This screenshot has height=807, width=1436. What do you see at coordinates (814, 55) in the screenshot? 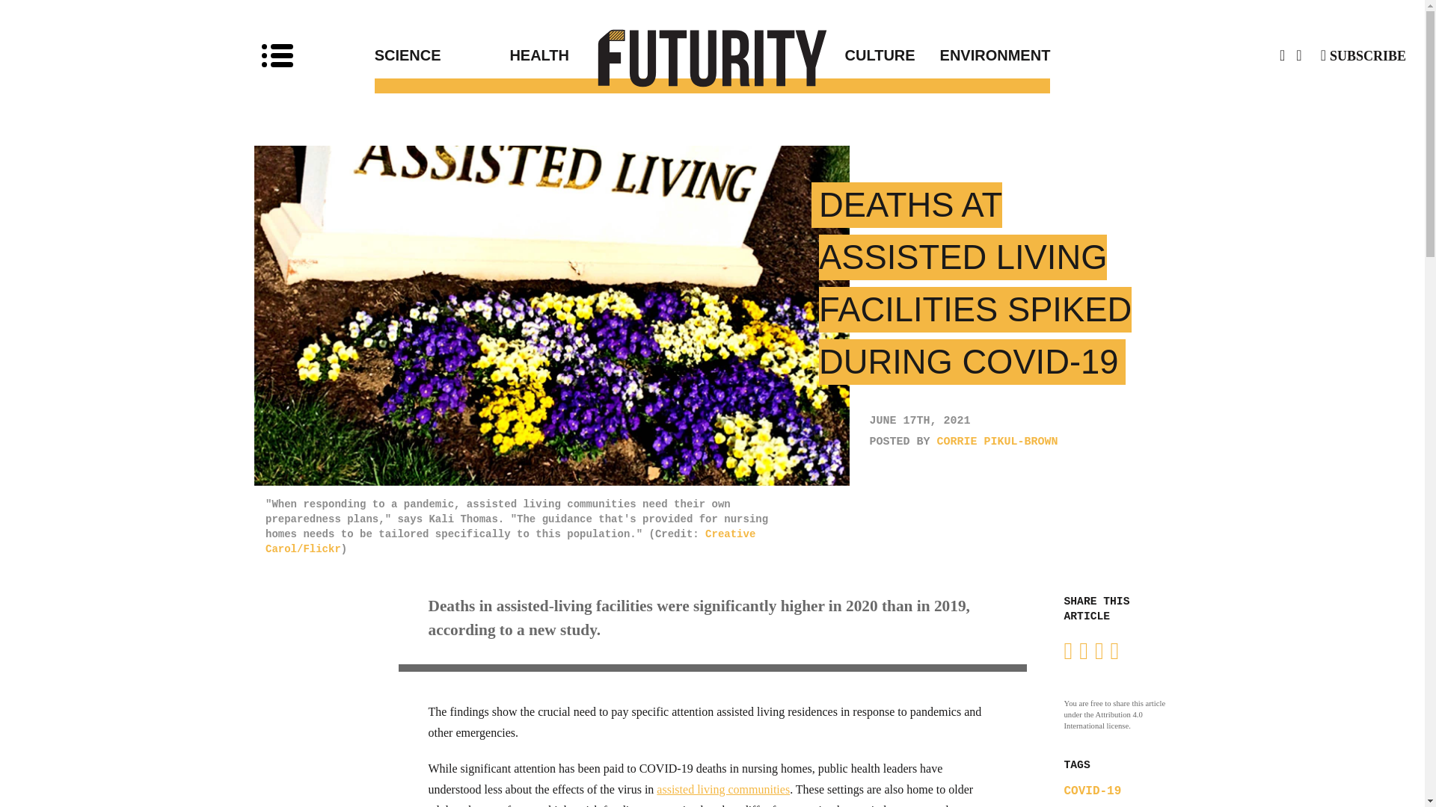
I see `Culture` at bounding box center [814, 55].